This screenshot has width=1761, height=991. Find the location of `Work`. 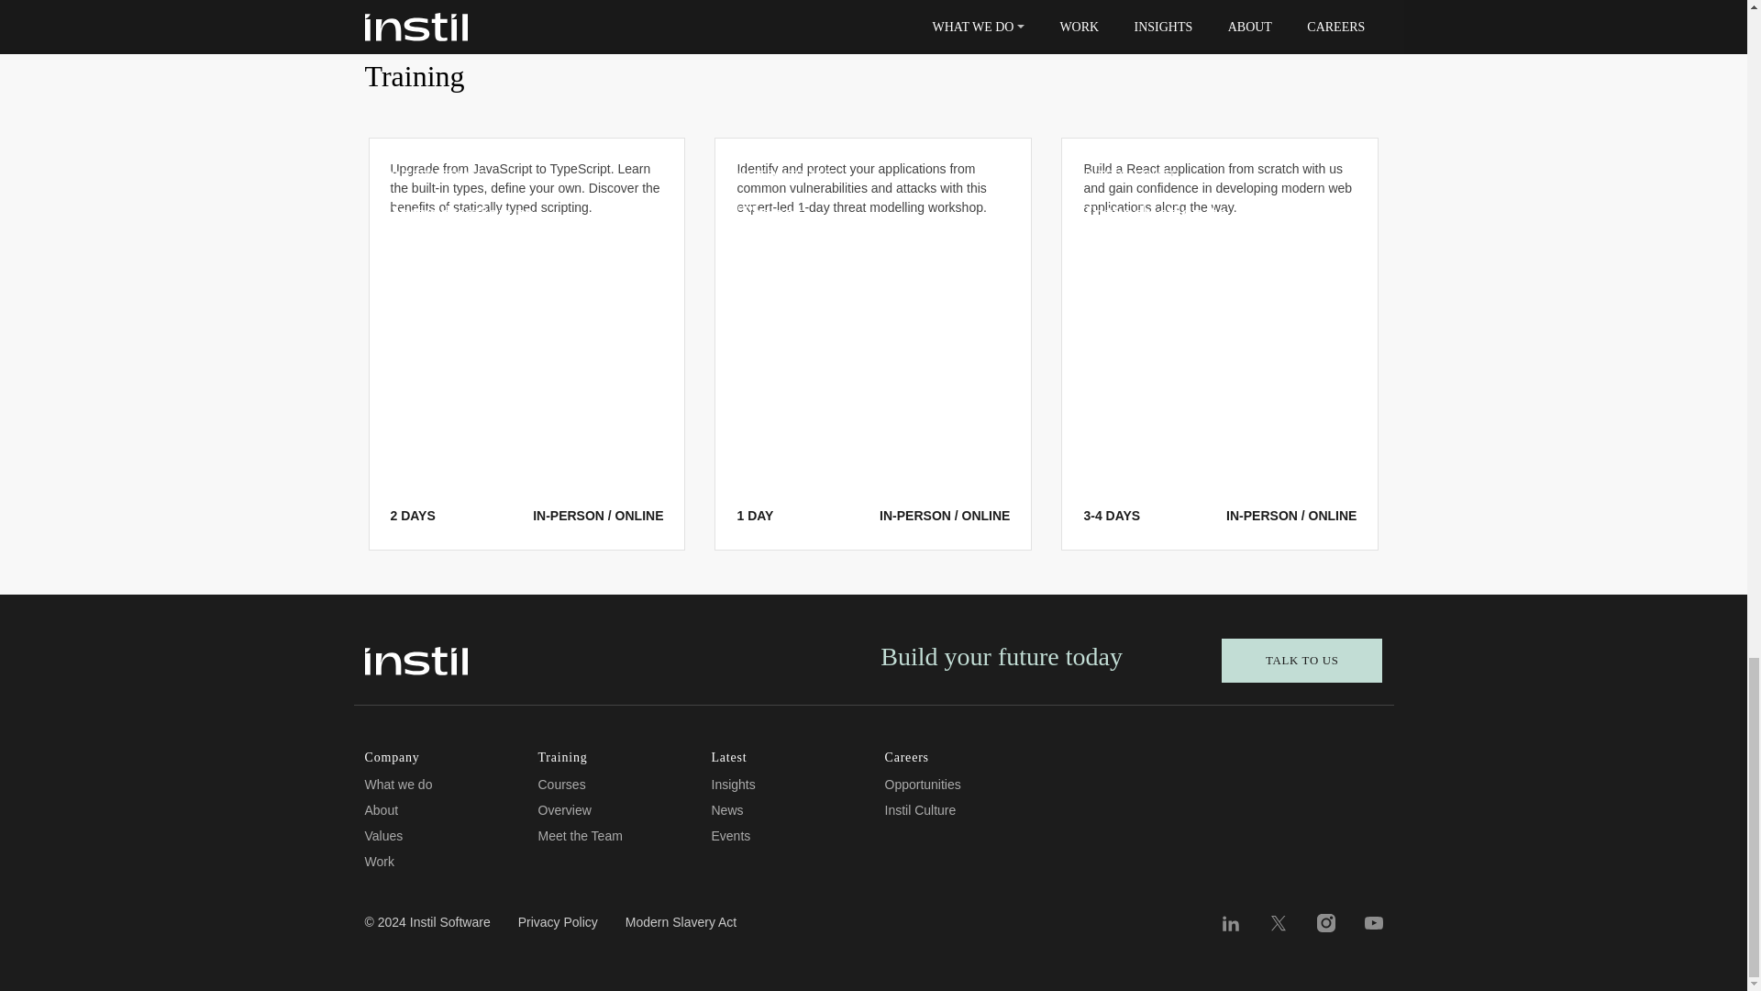

Work is located at coordinates (380, 861).